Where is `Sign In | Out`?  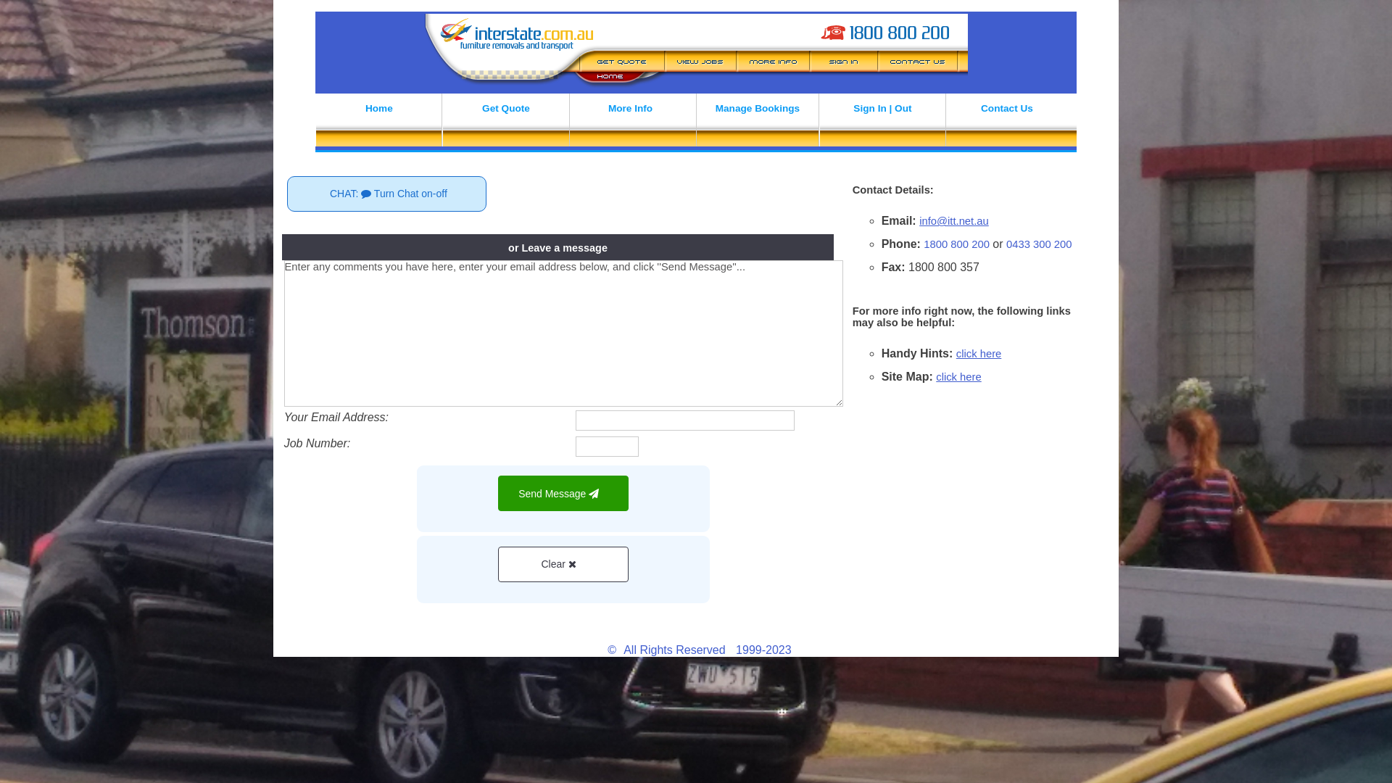 Sign In | Out is located at coordinates (876, 626).